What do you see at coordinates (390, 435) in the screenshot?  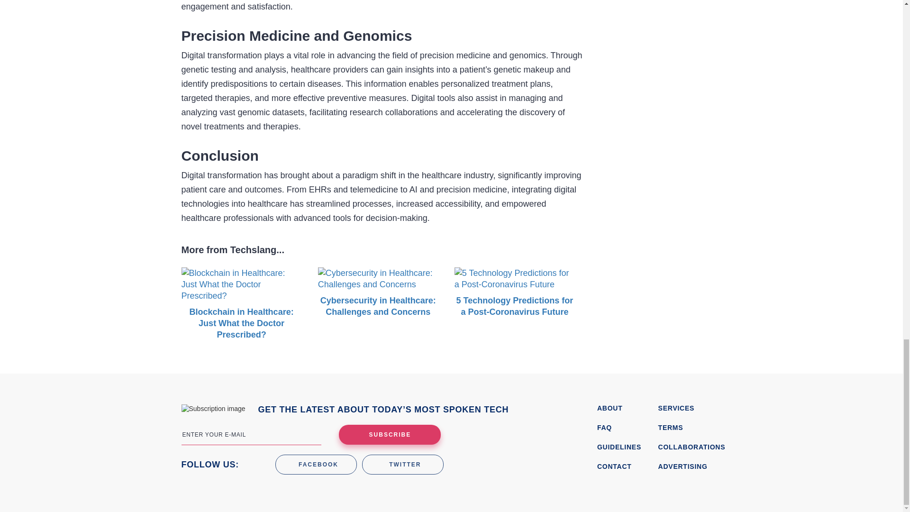 I see `Subscribe` at bounding box center [390, 435].